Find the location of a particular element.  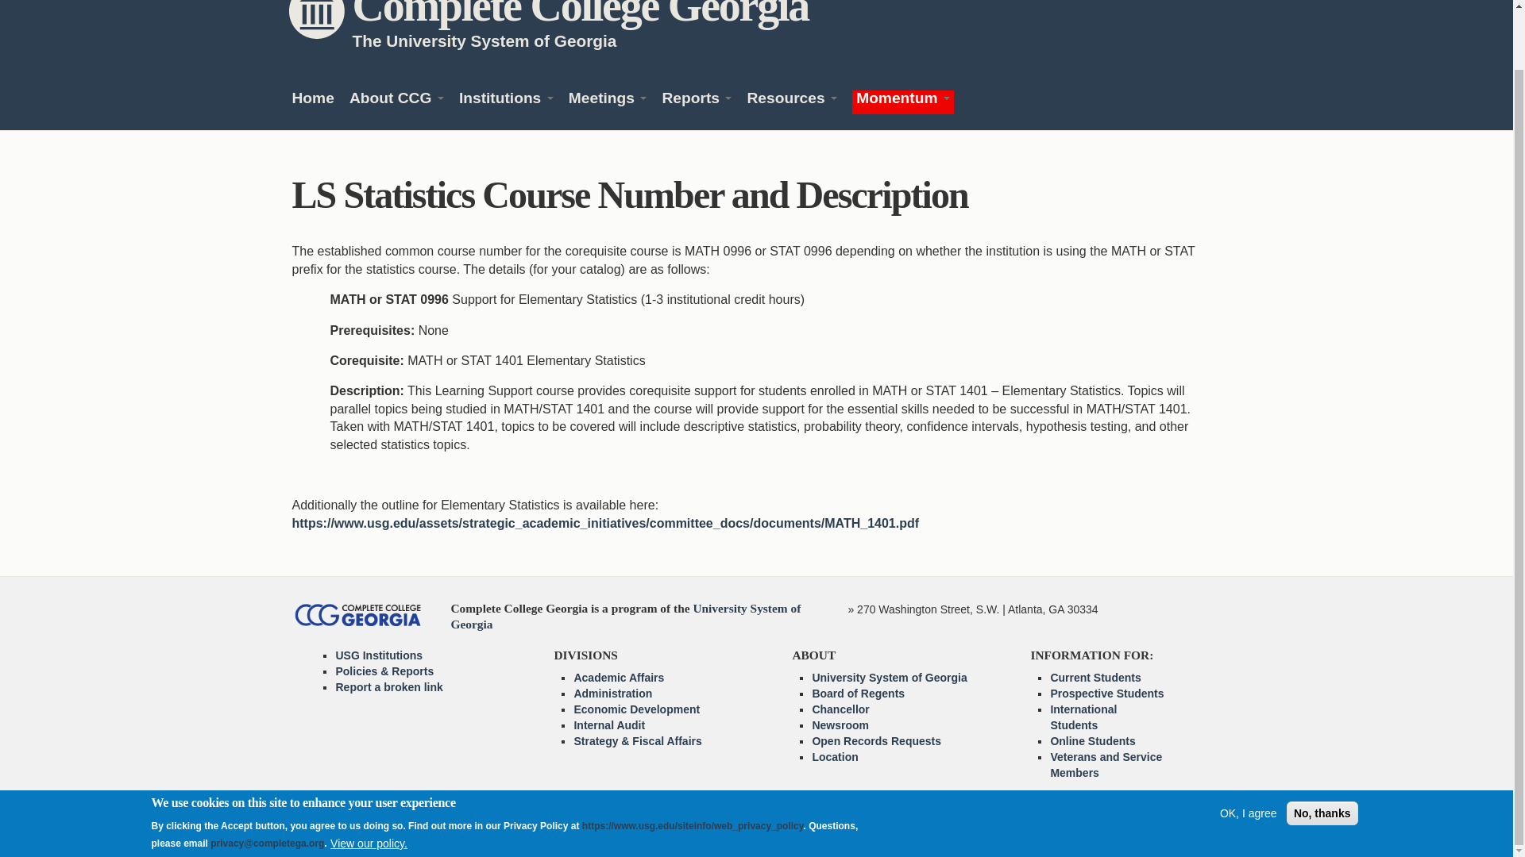

Meetings is located at coordinates (608, 102).